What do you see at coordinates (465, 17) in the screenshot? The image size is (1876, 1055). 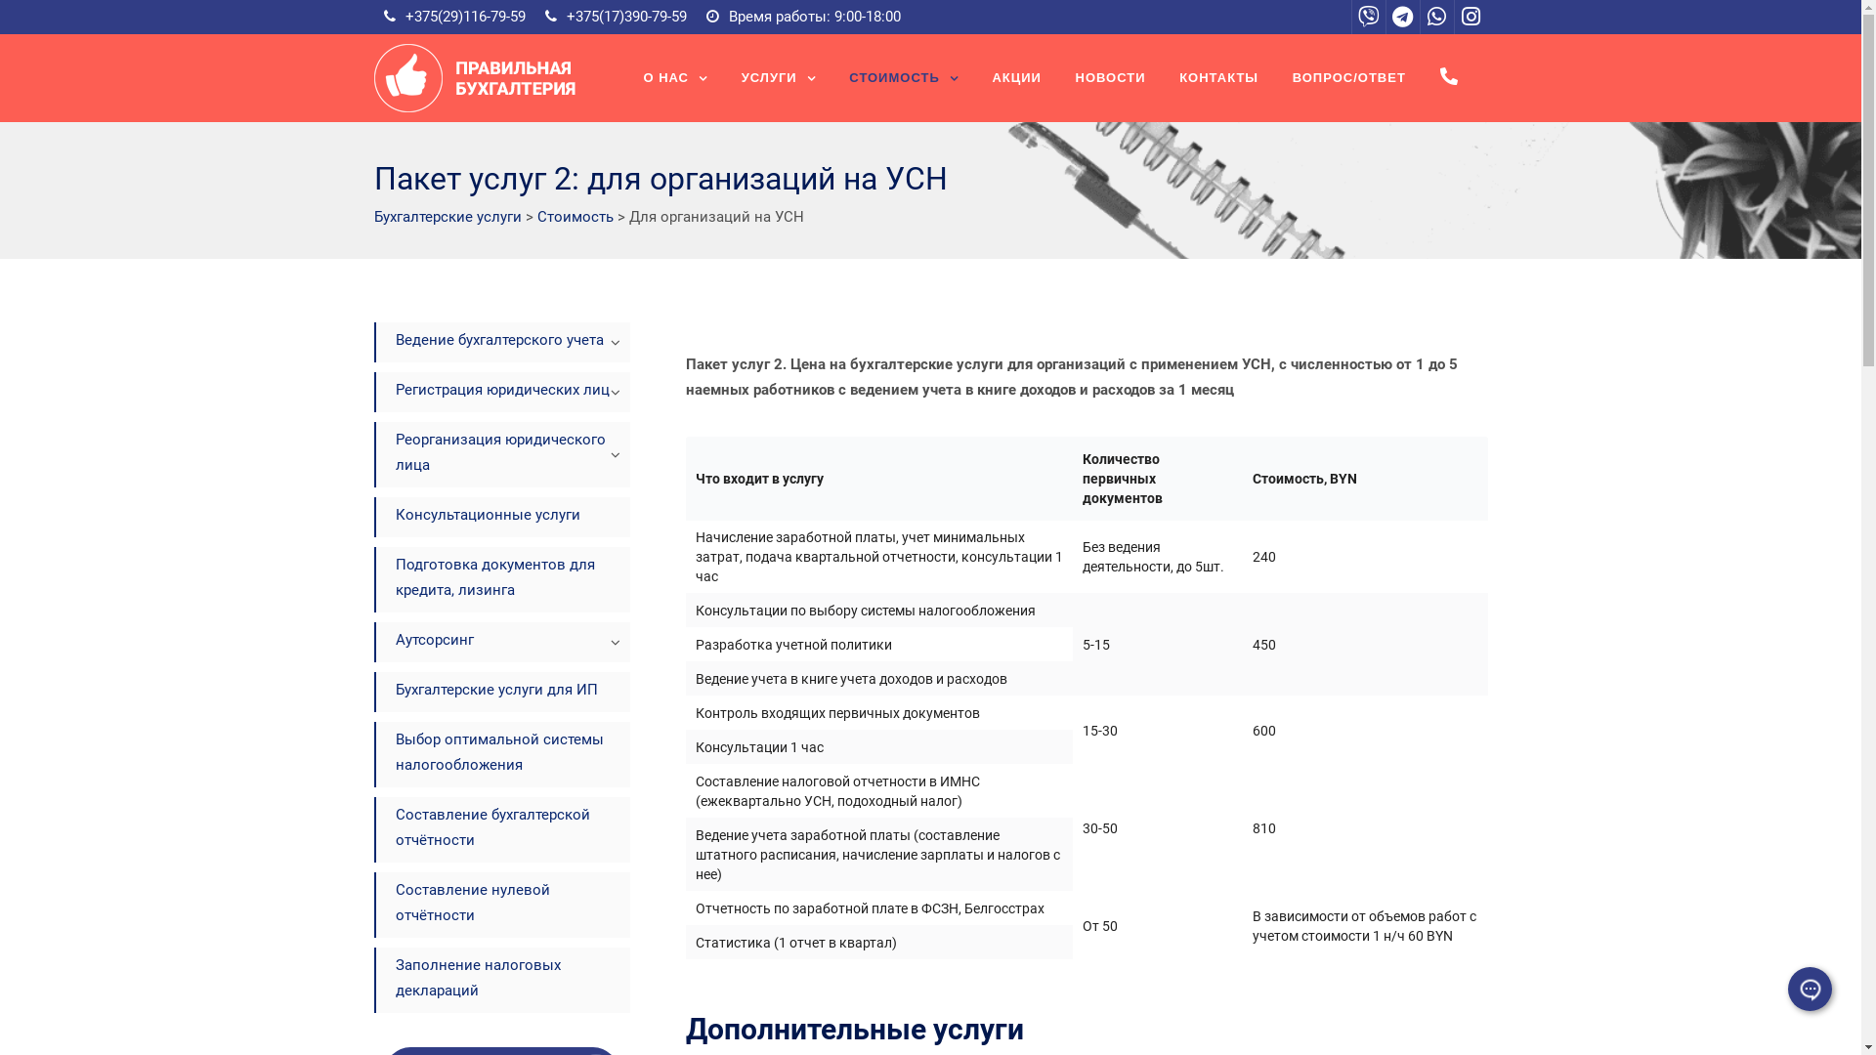 I see `+375(29)116-79-59` at bounding box center [465, 17].